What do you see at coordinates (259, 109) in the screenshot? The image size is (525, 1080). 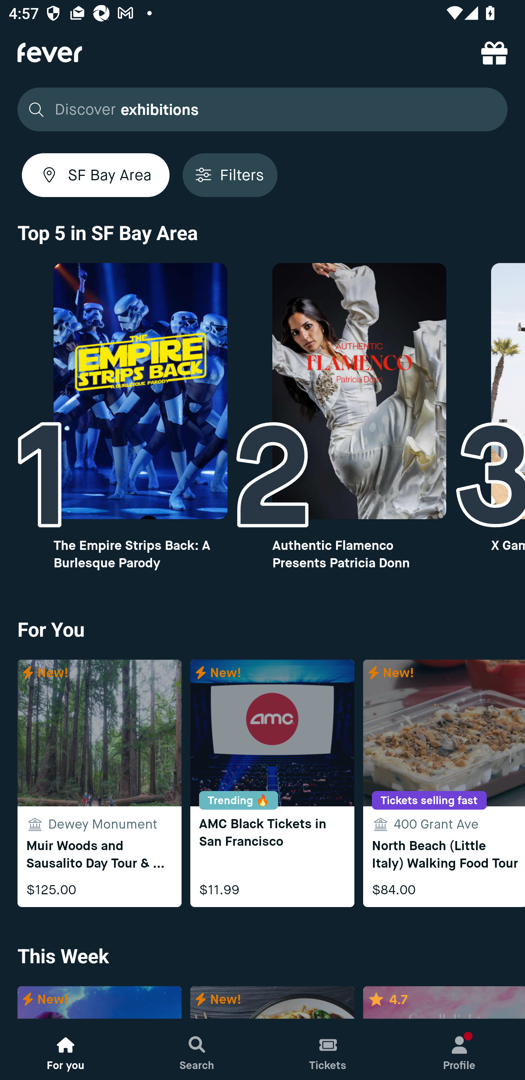 I see `Discover exhibitions` at bounding box center [259, 109].